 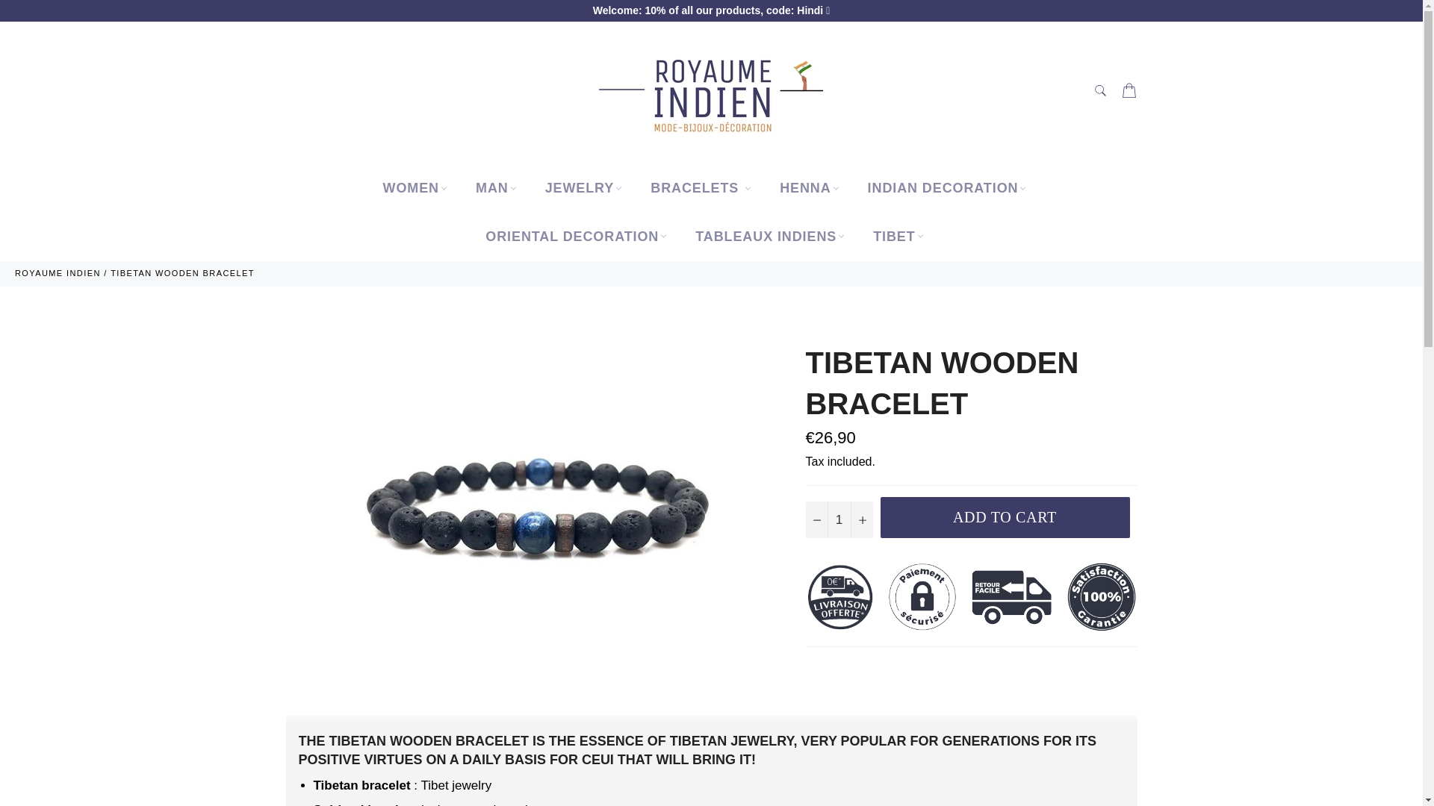 What do you see at coordinates (414, 188) in the screenshot?
I see `WOMEN` at bounding box center [414, 188].